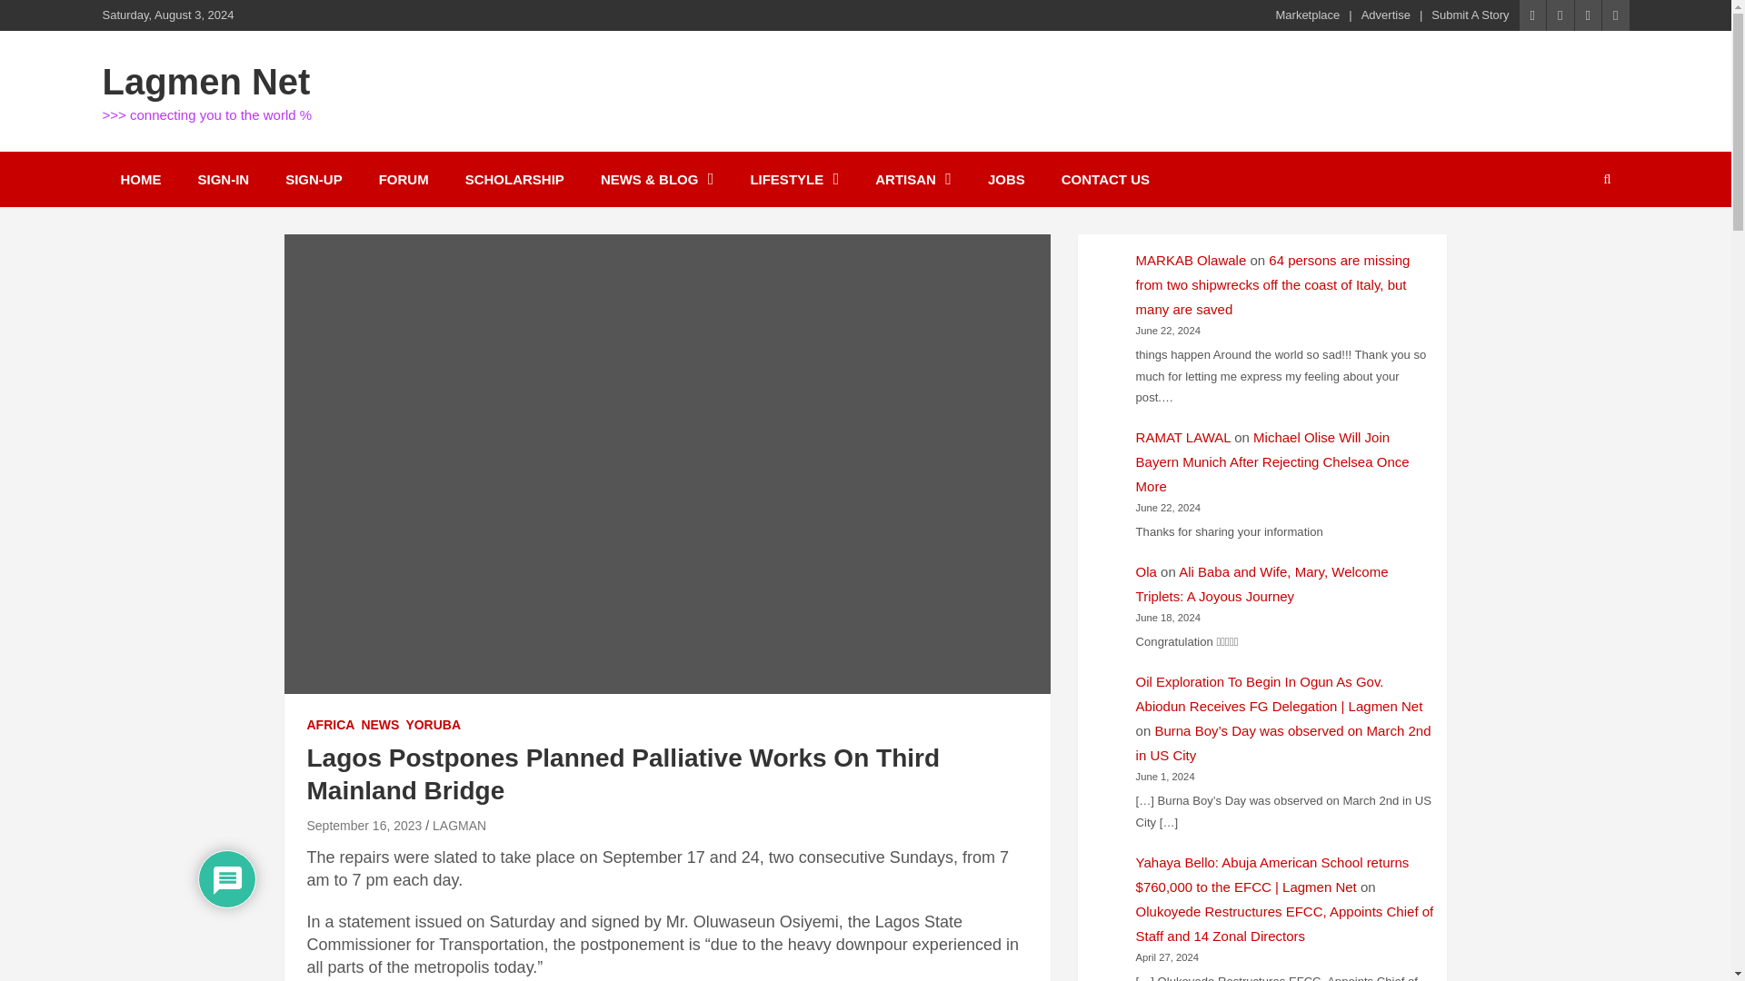 This screenshot has width=1745, height=981. What do you see at coordinates (140, 179) in the screenshot?
I see `HOME` at bounding box center [140, 179].